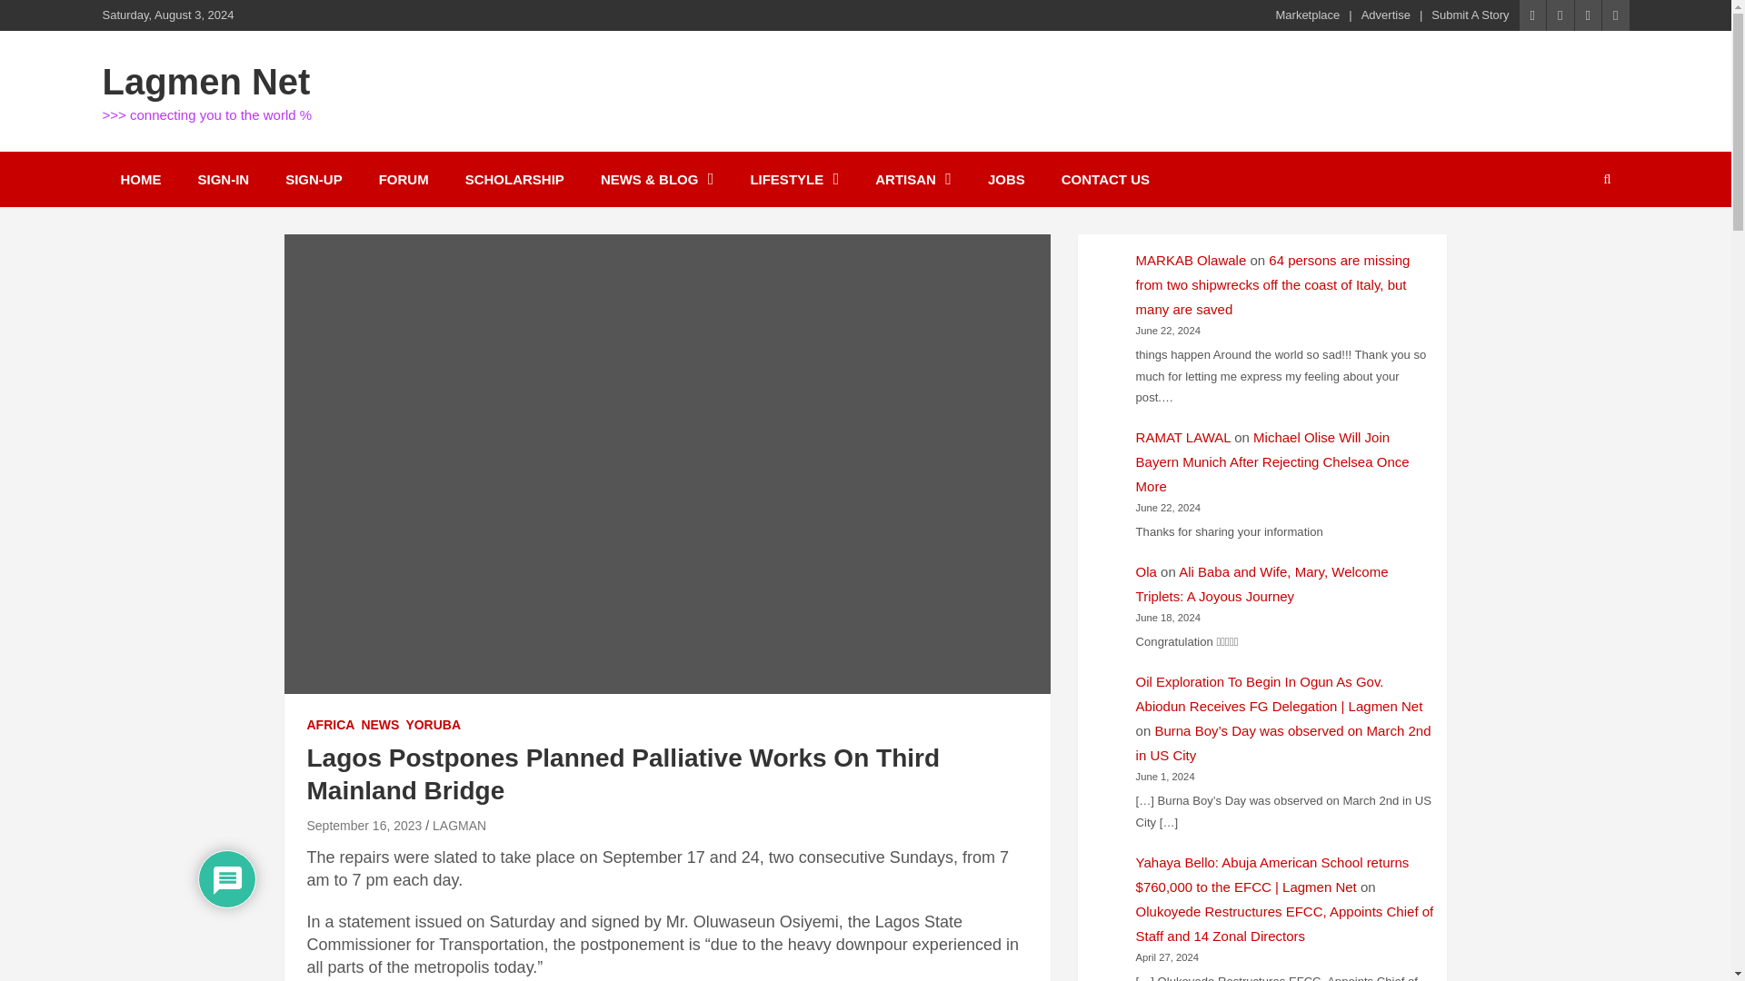 This screenshot has width=1745, height=981. What do you see at coordinates (140, 179) in the screenshot?
I see `HOME` at bounding box center [140, 179].